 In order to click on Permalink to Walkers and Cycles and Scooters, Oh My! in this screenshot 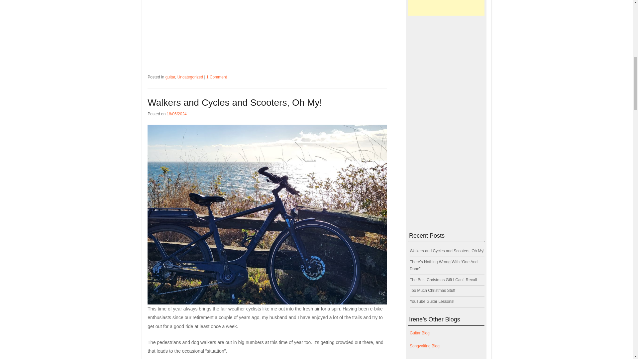, I will do `click(235, 102)`.